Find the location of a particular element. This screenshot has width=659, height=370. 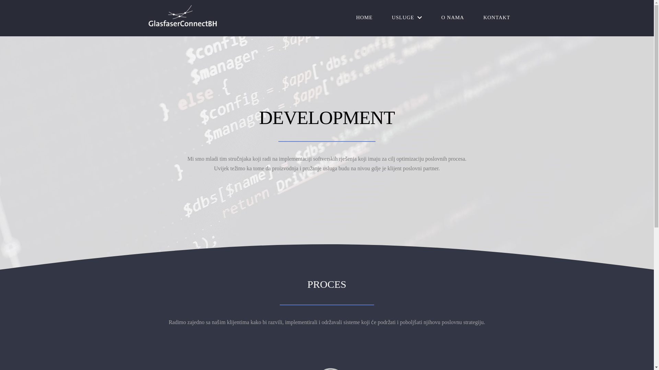

O NAMA is located at coordinates (453, 17).